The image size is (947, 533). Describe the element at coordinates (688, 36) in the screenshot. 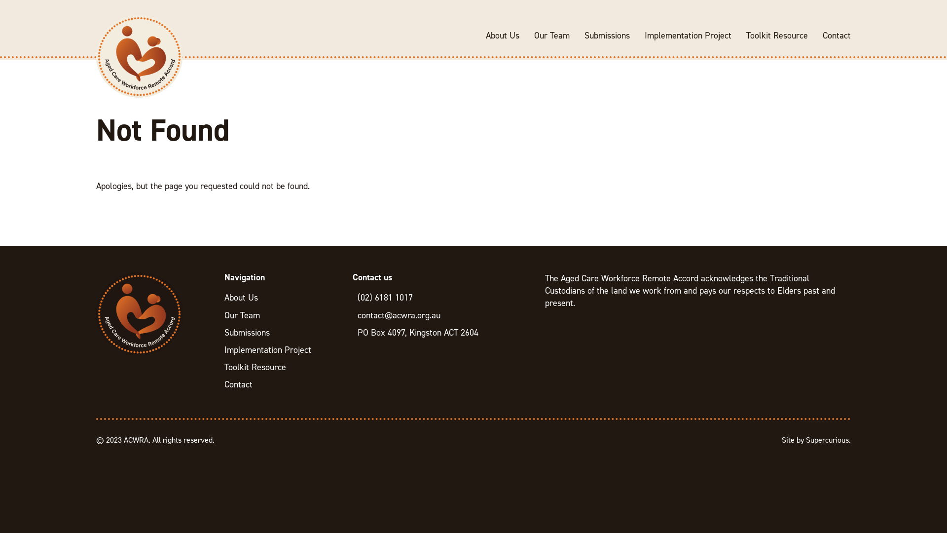

I see `Implementation Project` at that location.